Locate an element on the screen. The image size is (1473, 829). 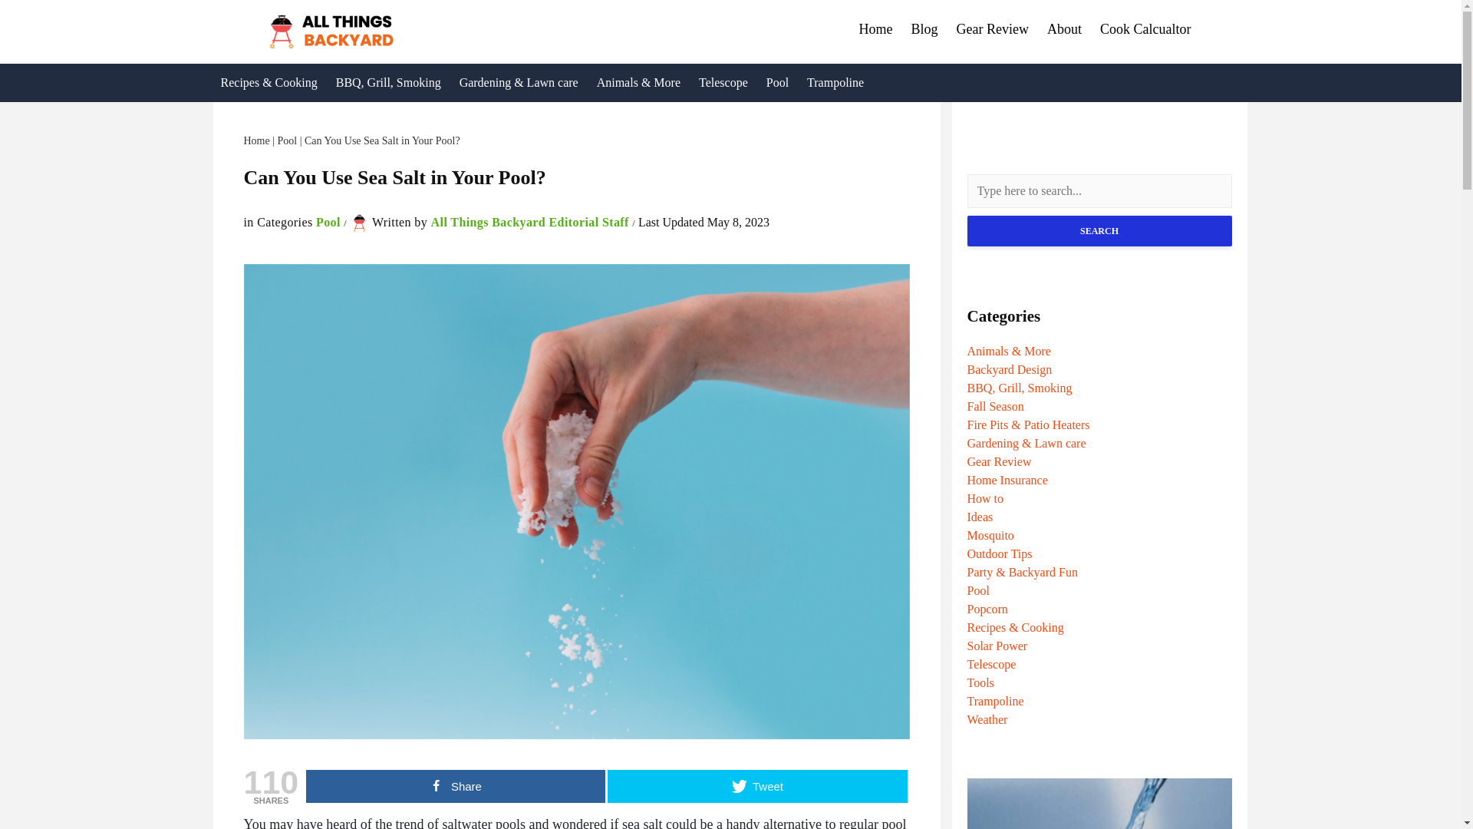
Share is located at coordinates (456, 786).